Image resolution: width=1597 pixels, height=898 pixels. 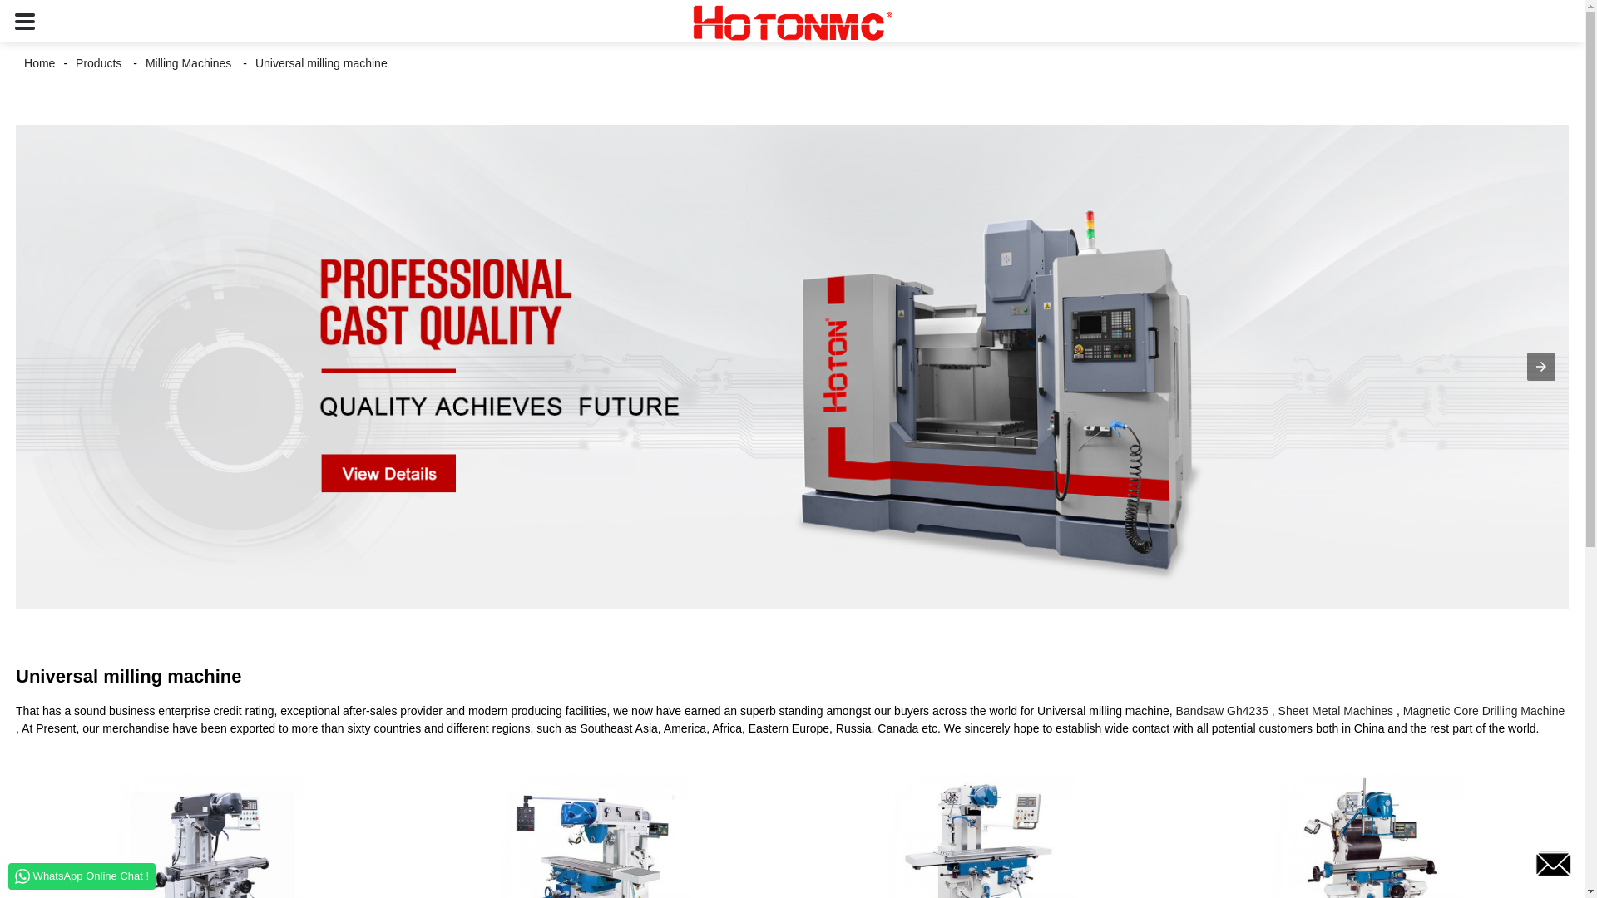 What do you see at coordinates (1336, 710) in the screenshot?
I see `Sheet Metal Machines` at bounding box center [1336, 710].